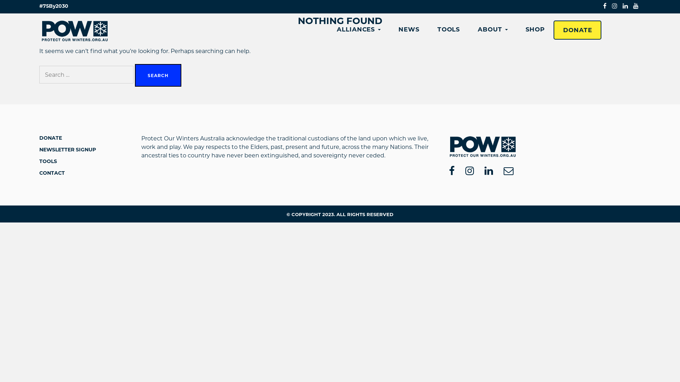 The width and height of the screenshot is (680, 382). I want to click on NEWS, so click(409, 29).